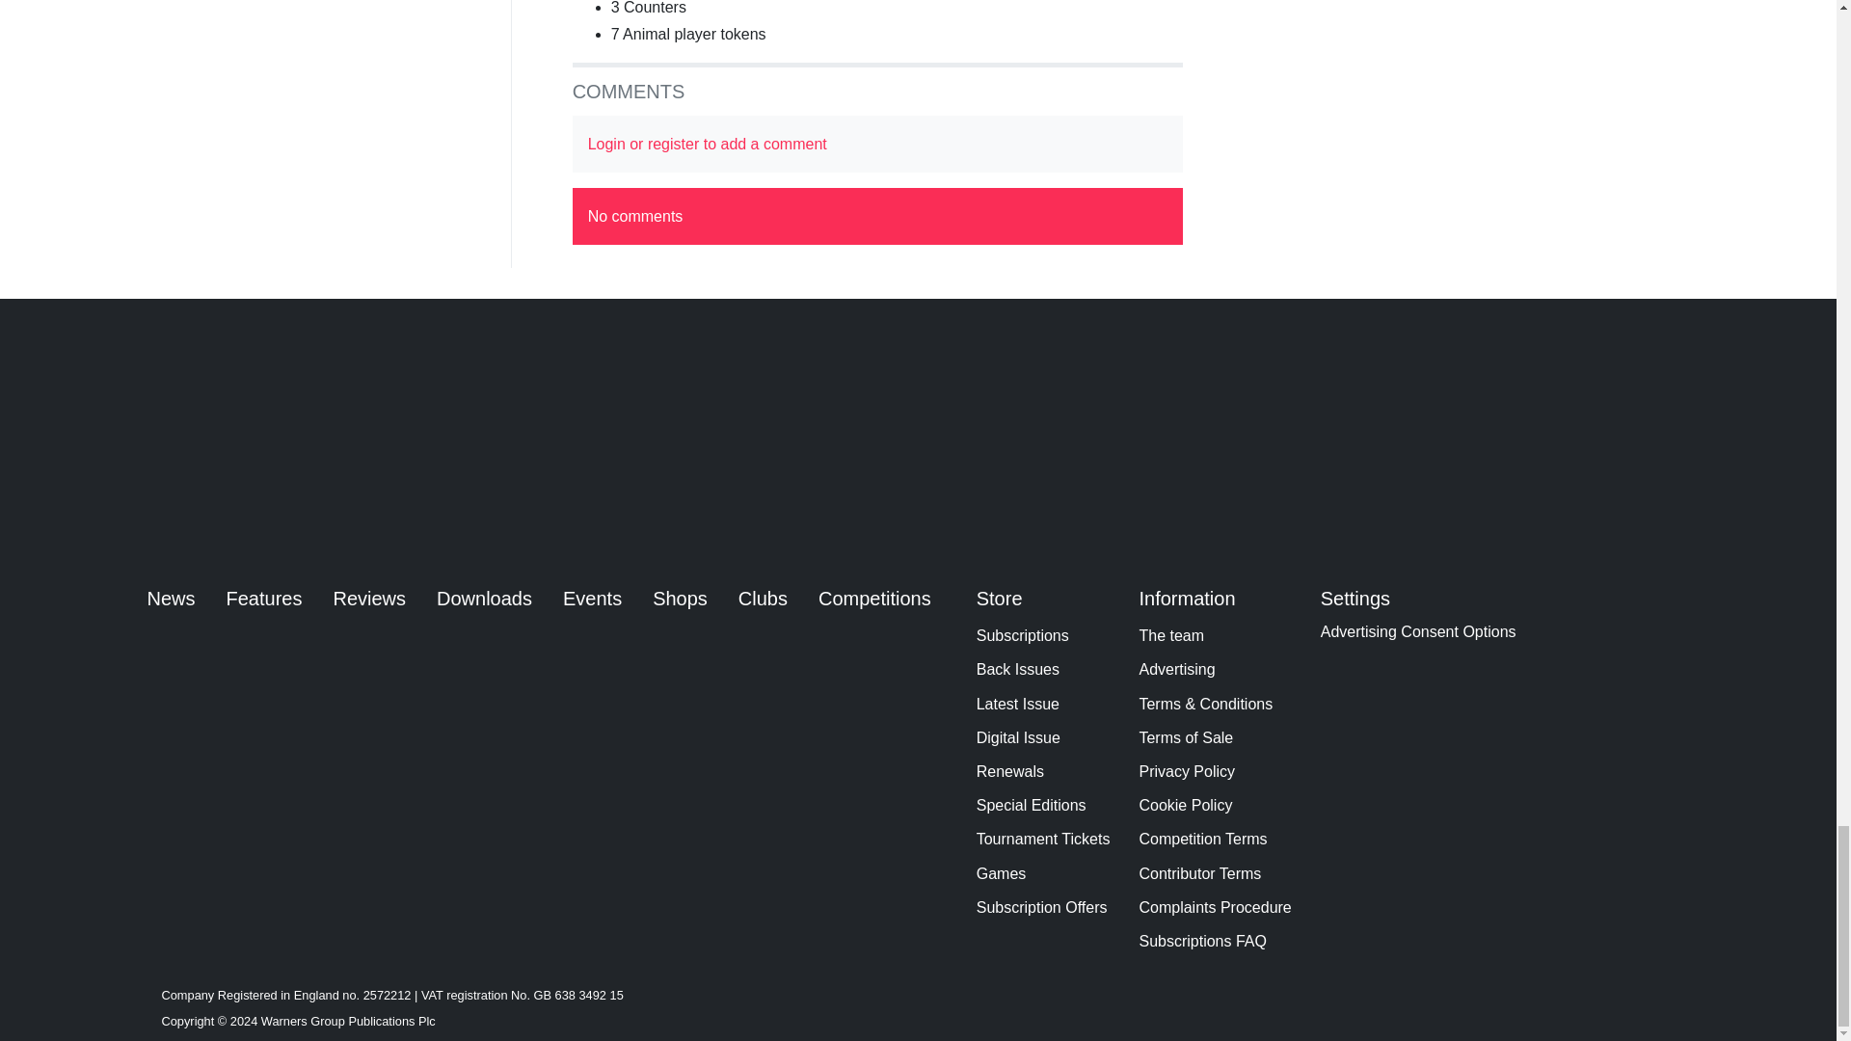 The height and width of the screenshot is (1041, 1851). What do you see at coordinates (1418, 631) in the screenshot?
I see `View your Advertising Consent options for this website` at bounding box center [1418, 631].